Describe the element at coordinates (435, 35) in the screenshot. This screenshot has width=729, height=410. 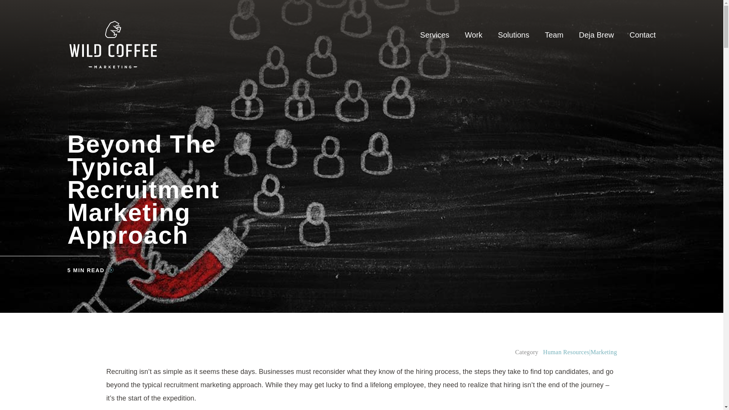
I see `Services` at that location.